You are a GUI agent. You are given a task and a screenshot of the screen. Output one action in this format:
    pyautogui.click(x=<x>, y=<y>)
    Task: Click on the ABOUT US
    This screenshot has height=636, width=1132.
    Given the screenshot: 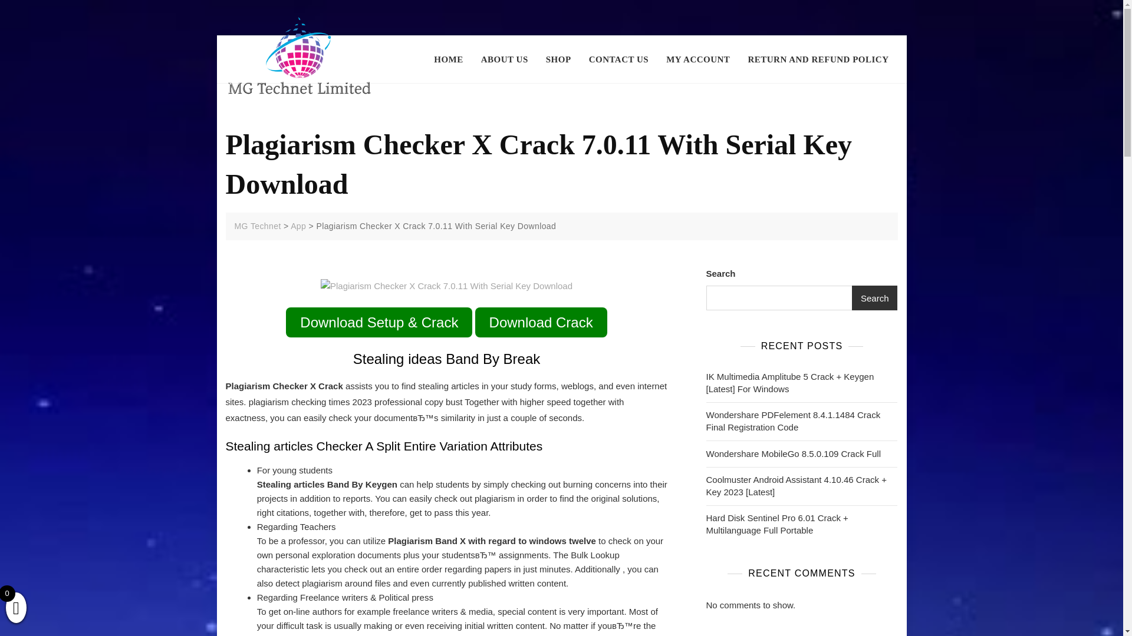 What is the action you would take?
    pyautogui.click(x=504, y=59)
    